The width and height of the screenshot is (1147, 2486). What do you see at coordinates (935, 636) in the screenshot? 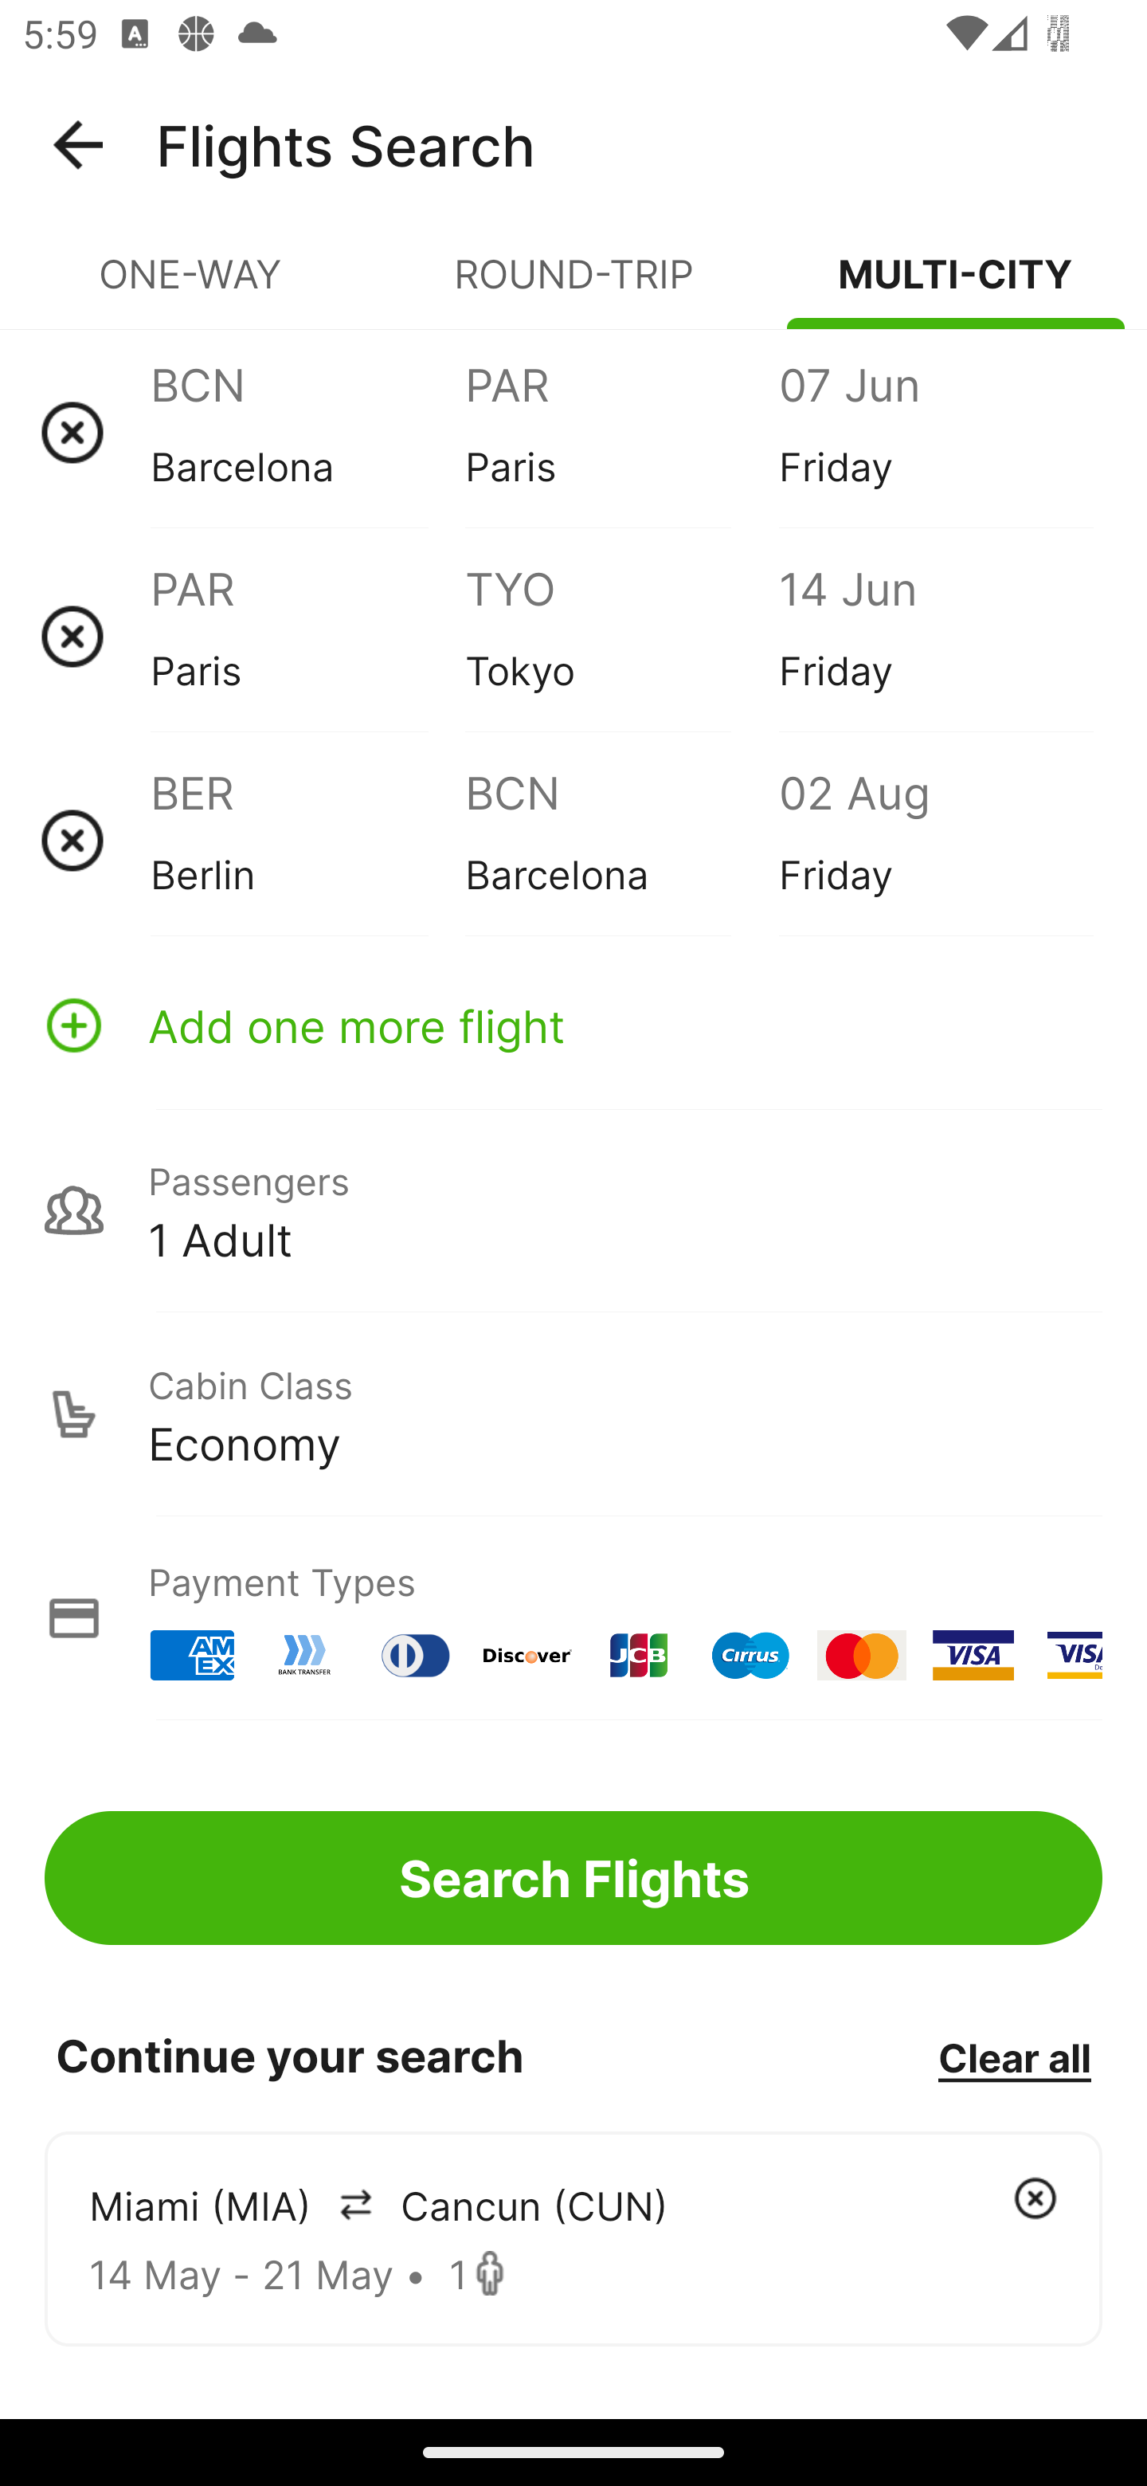
I see `14 Jun Friday` at bounding box center [935, 636].